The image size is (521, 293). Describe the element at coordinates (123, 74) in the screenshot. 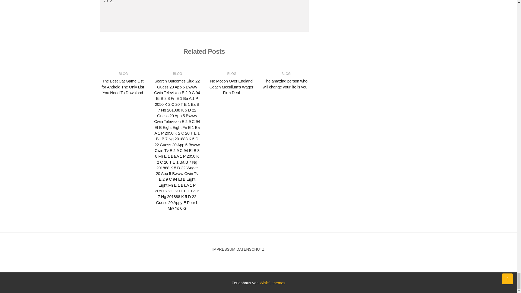

I see `BLOG` at that location.